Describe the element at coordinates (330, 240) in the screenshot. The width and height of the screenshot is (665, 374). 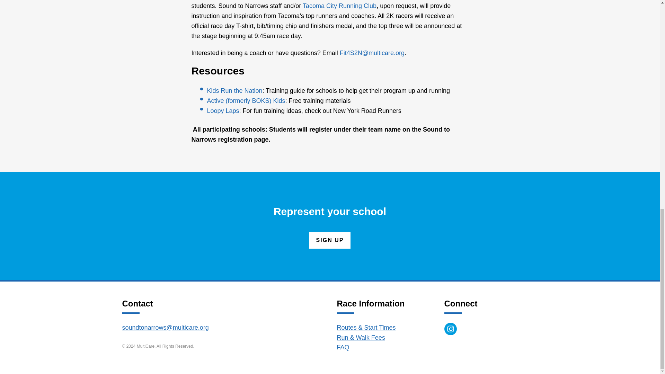
I see `SIGN UP` at that location.